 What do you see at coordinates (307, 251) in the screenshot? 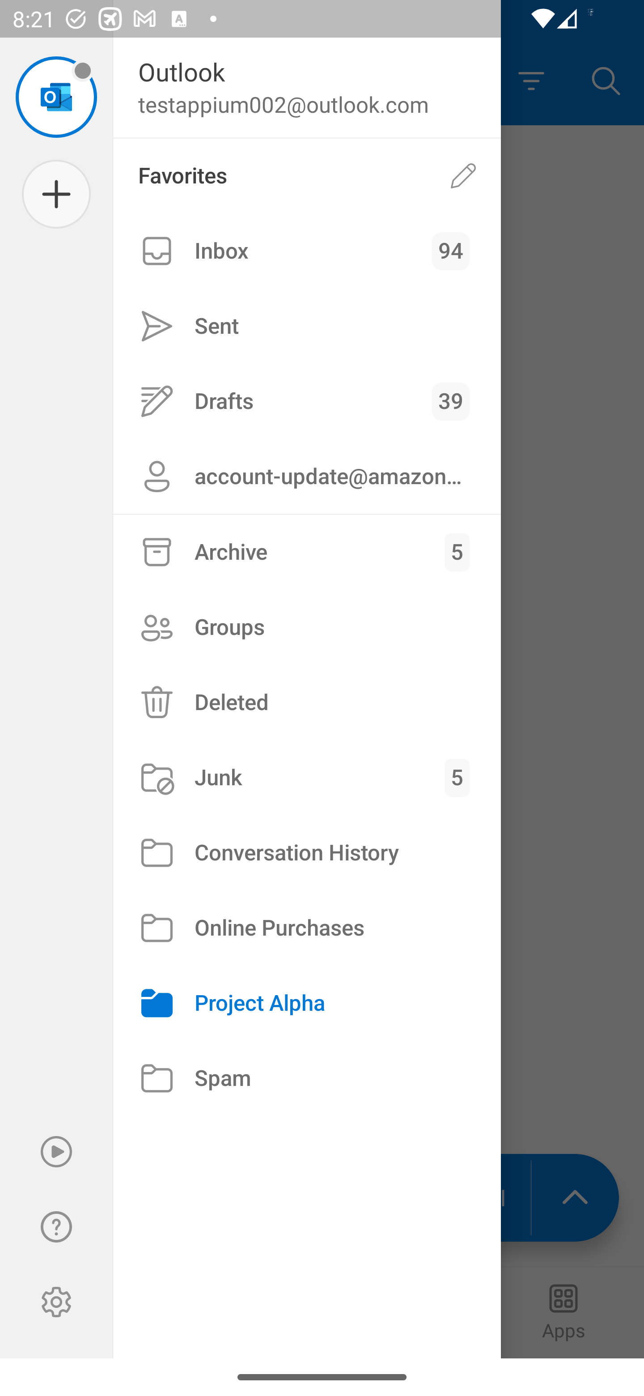
I see `Inbox Inbox, 94 unread emails` at bounding box center [307, 251].